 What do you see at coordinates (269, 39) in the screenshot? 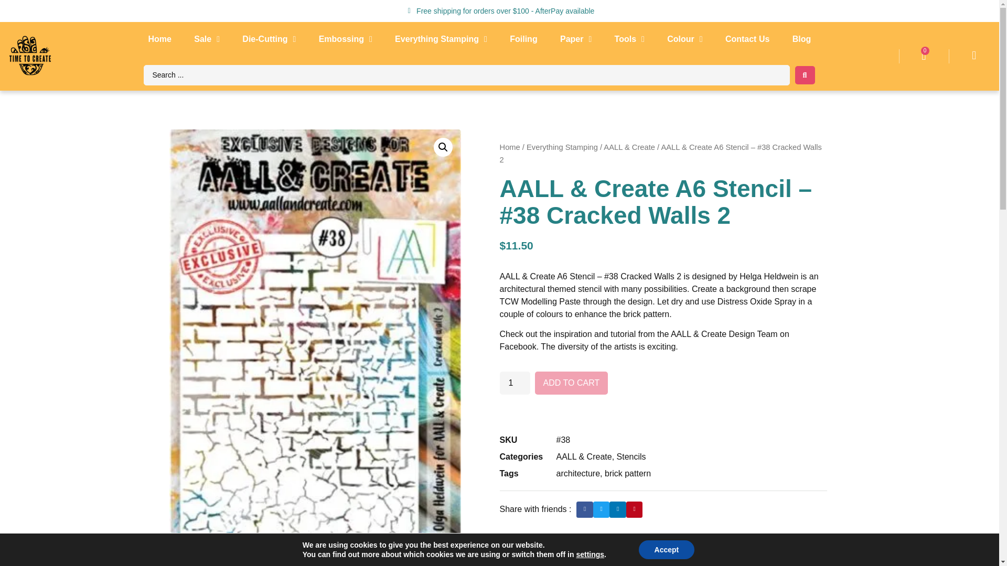
I see `Die-Cutting` at bounding box center [269, 39].